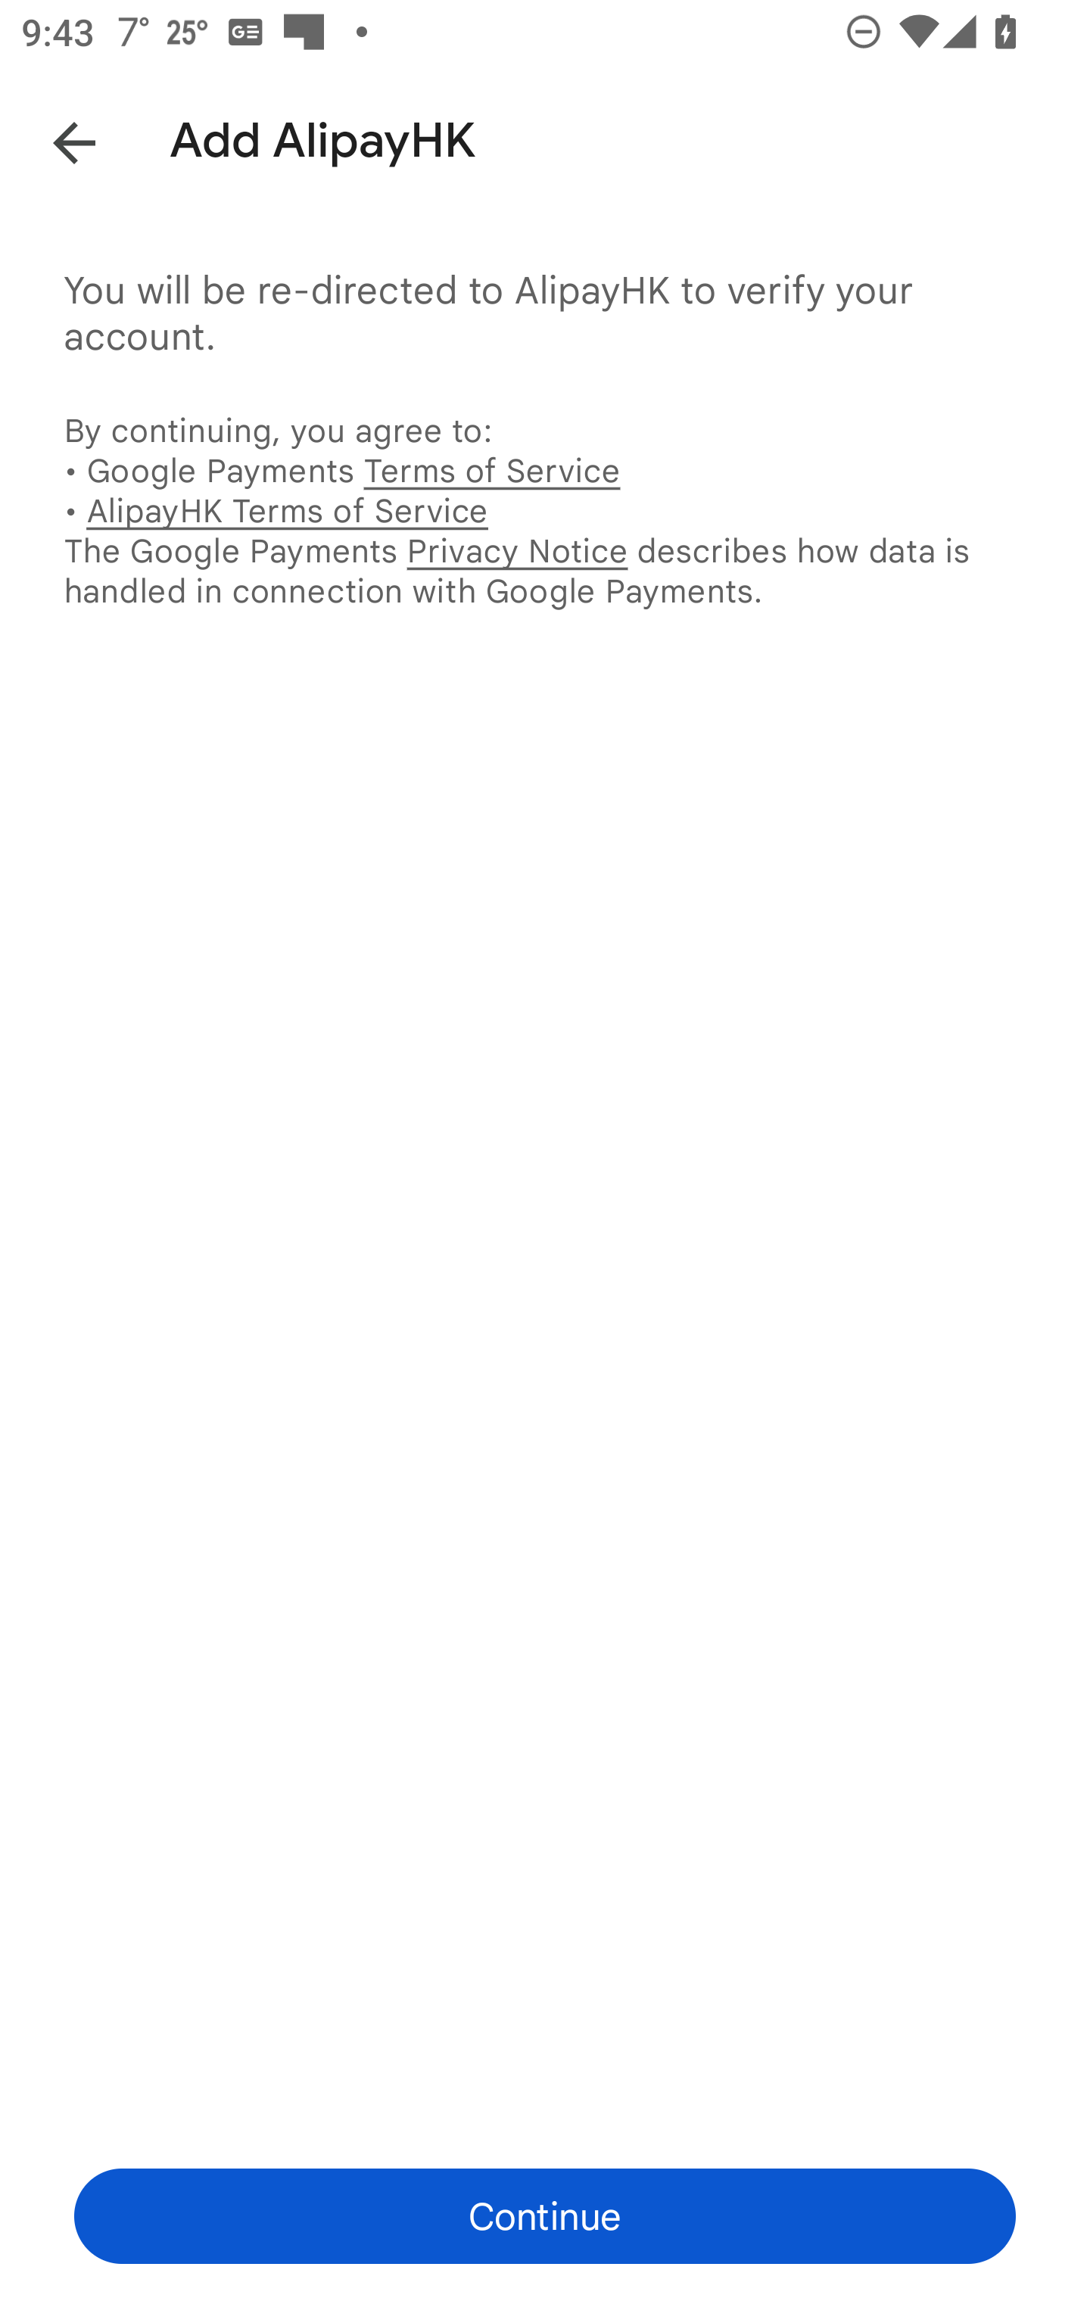  Describe the element at coordinates (491, 470) in the screenshot. I see `Terms of Service` at that location.